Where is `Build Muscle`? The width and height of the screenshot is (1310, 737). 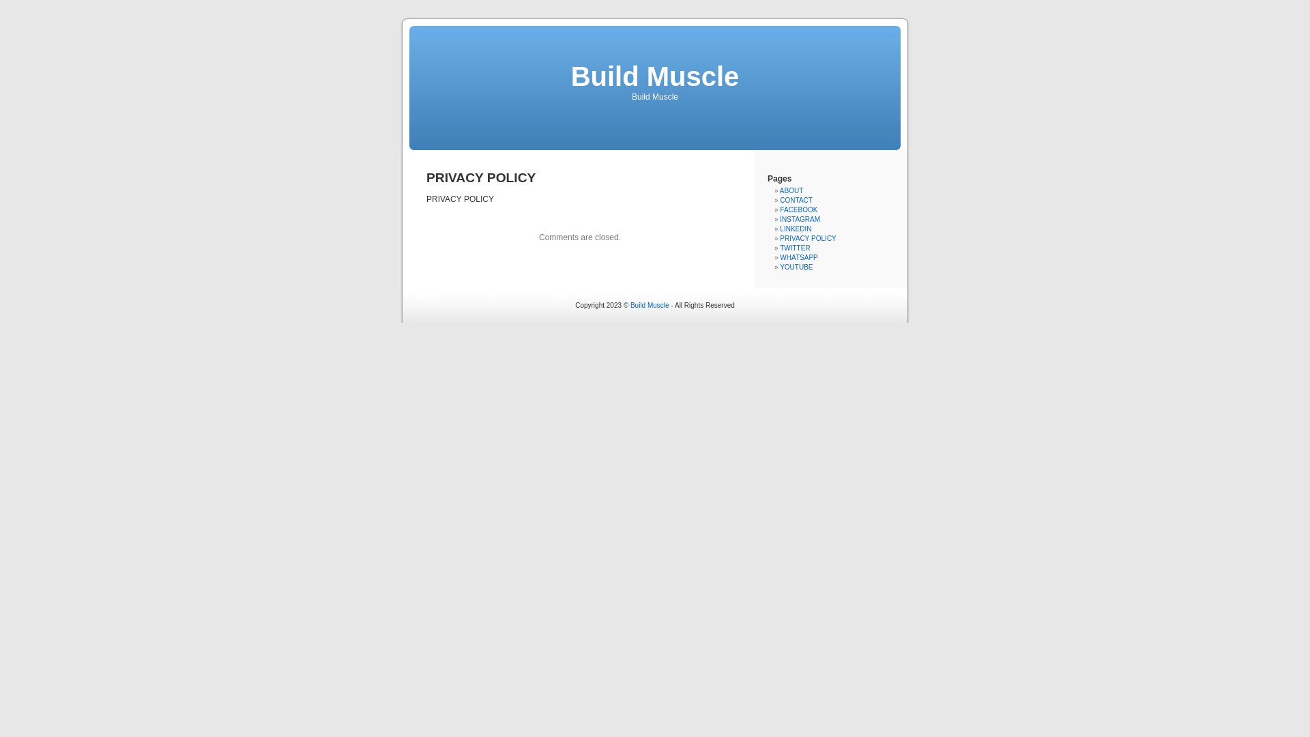 Build Muscle is located at coordinates (650, 306).